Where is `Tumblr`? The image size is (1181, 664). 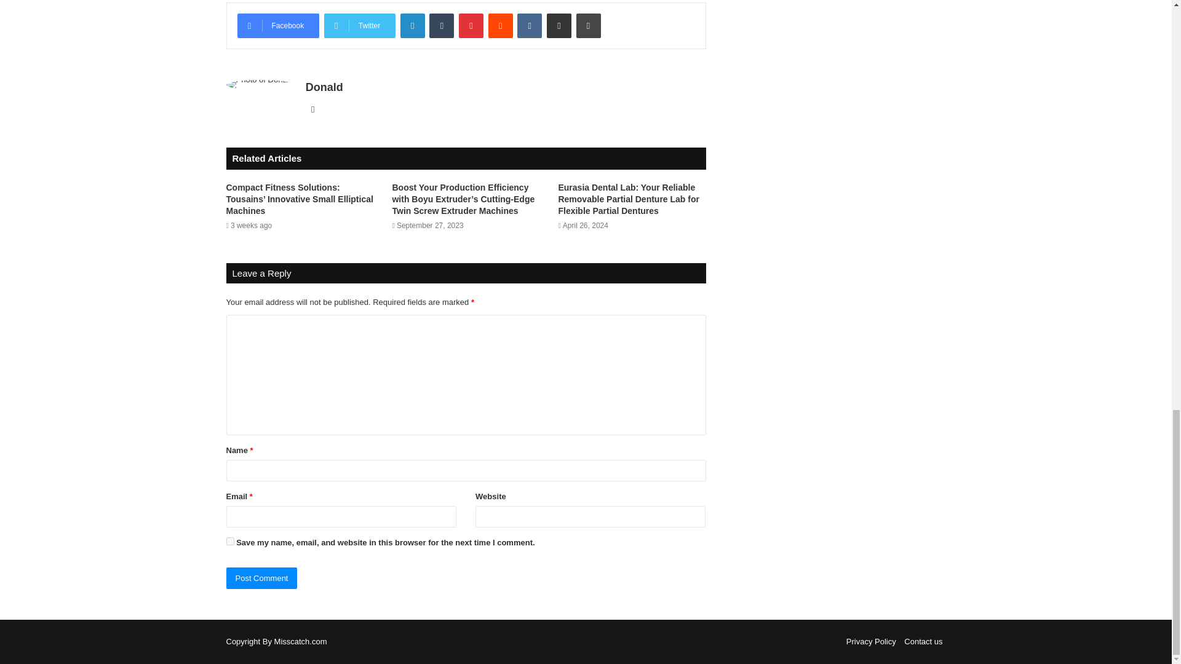 Tumblr is located at coordinates (442, 25).